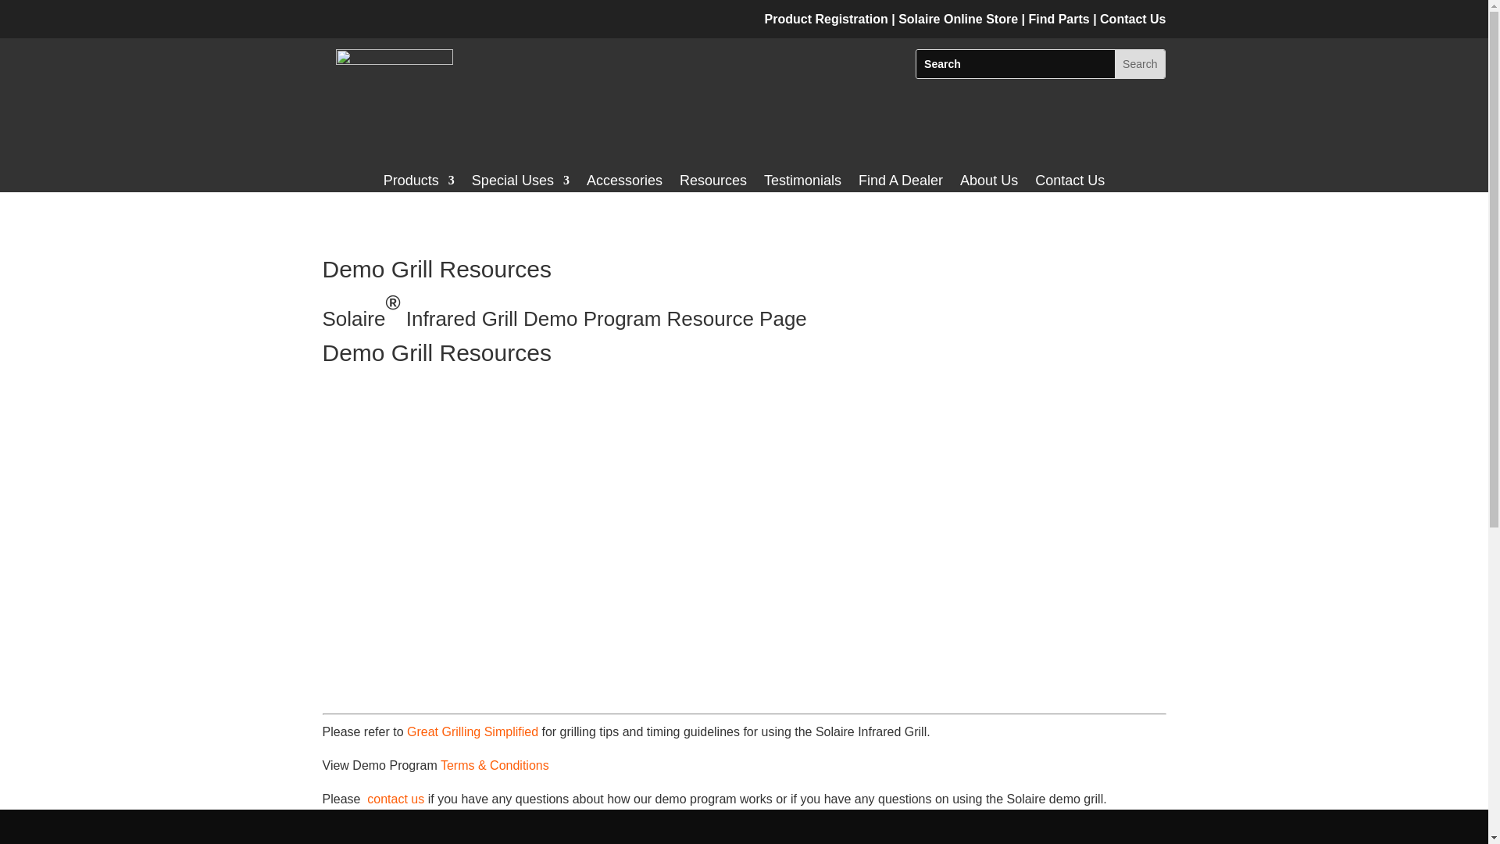 This screenshot has height=844, width=1500. I want to click on Contact Us, so click(1069, 183).